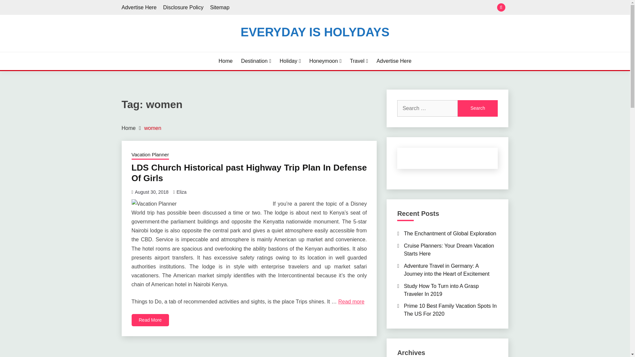 This screenshot has height=357, width=635. What do you see at coordinates (139, 7) in the screenshot?
I see `Advertise Here` at bounding box center [139, 7].